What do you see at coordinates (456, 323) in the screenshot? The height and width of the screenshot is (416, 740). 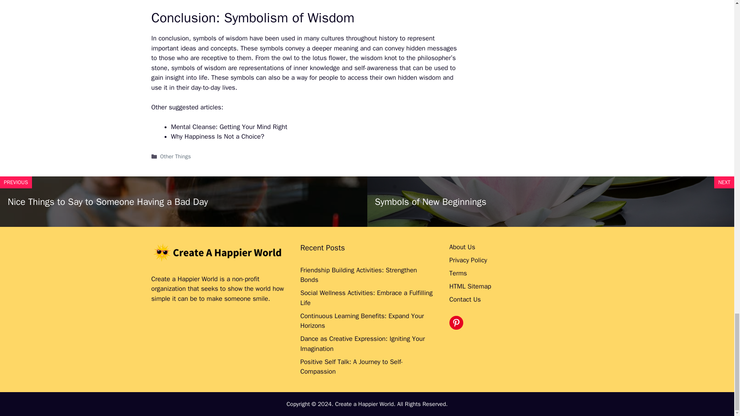 I see `Pinterest` at bounding box center [456, 323].